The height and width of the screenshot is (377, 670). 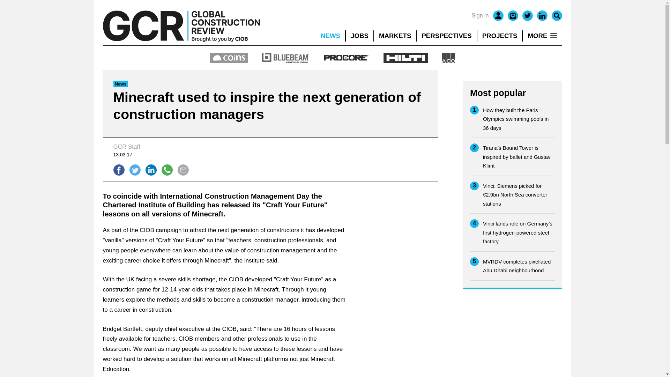 I want to click on NEWS, so click(x=330, y=36).